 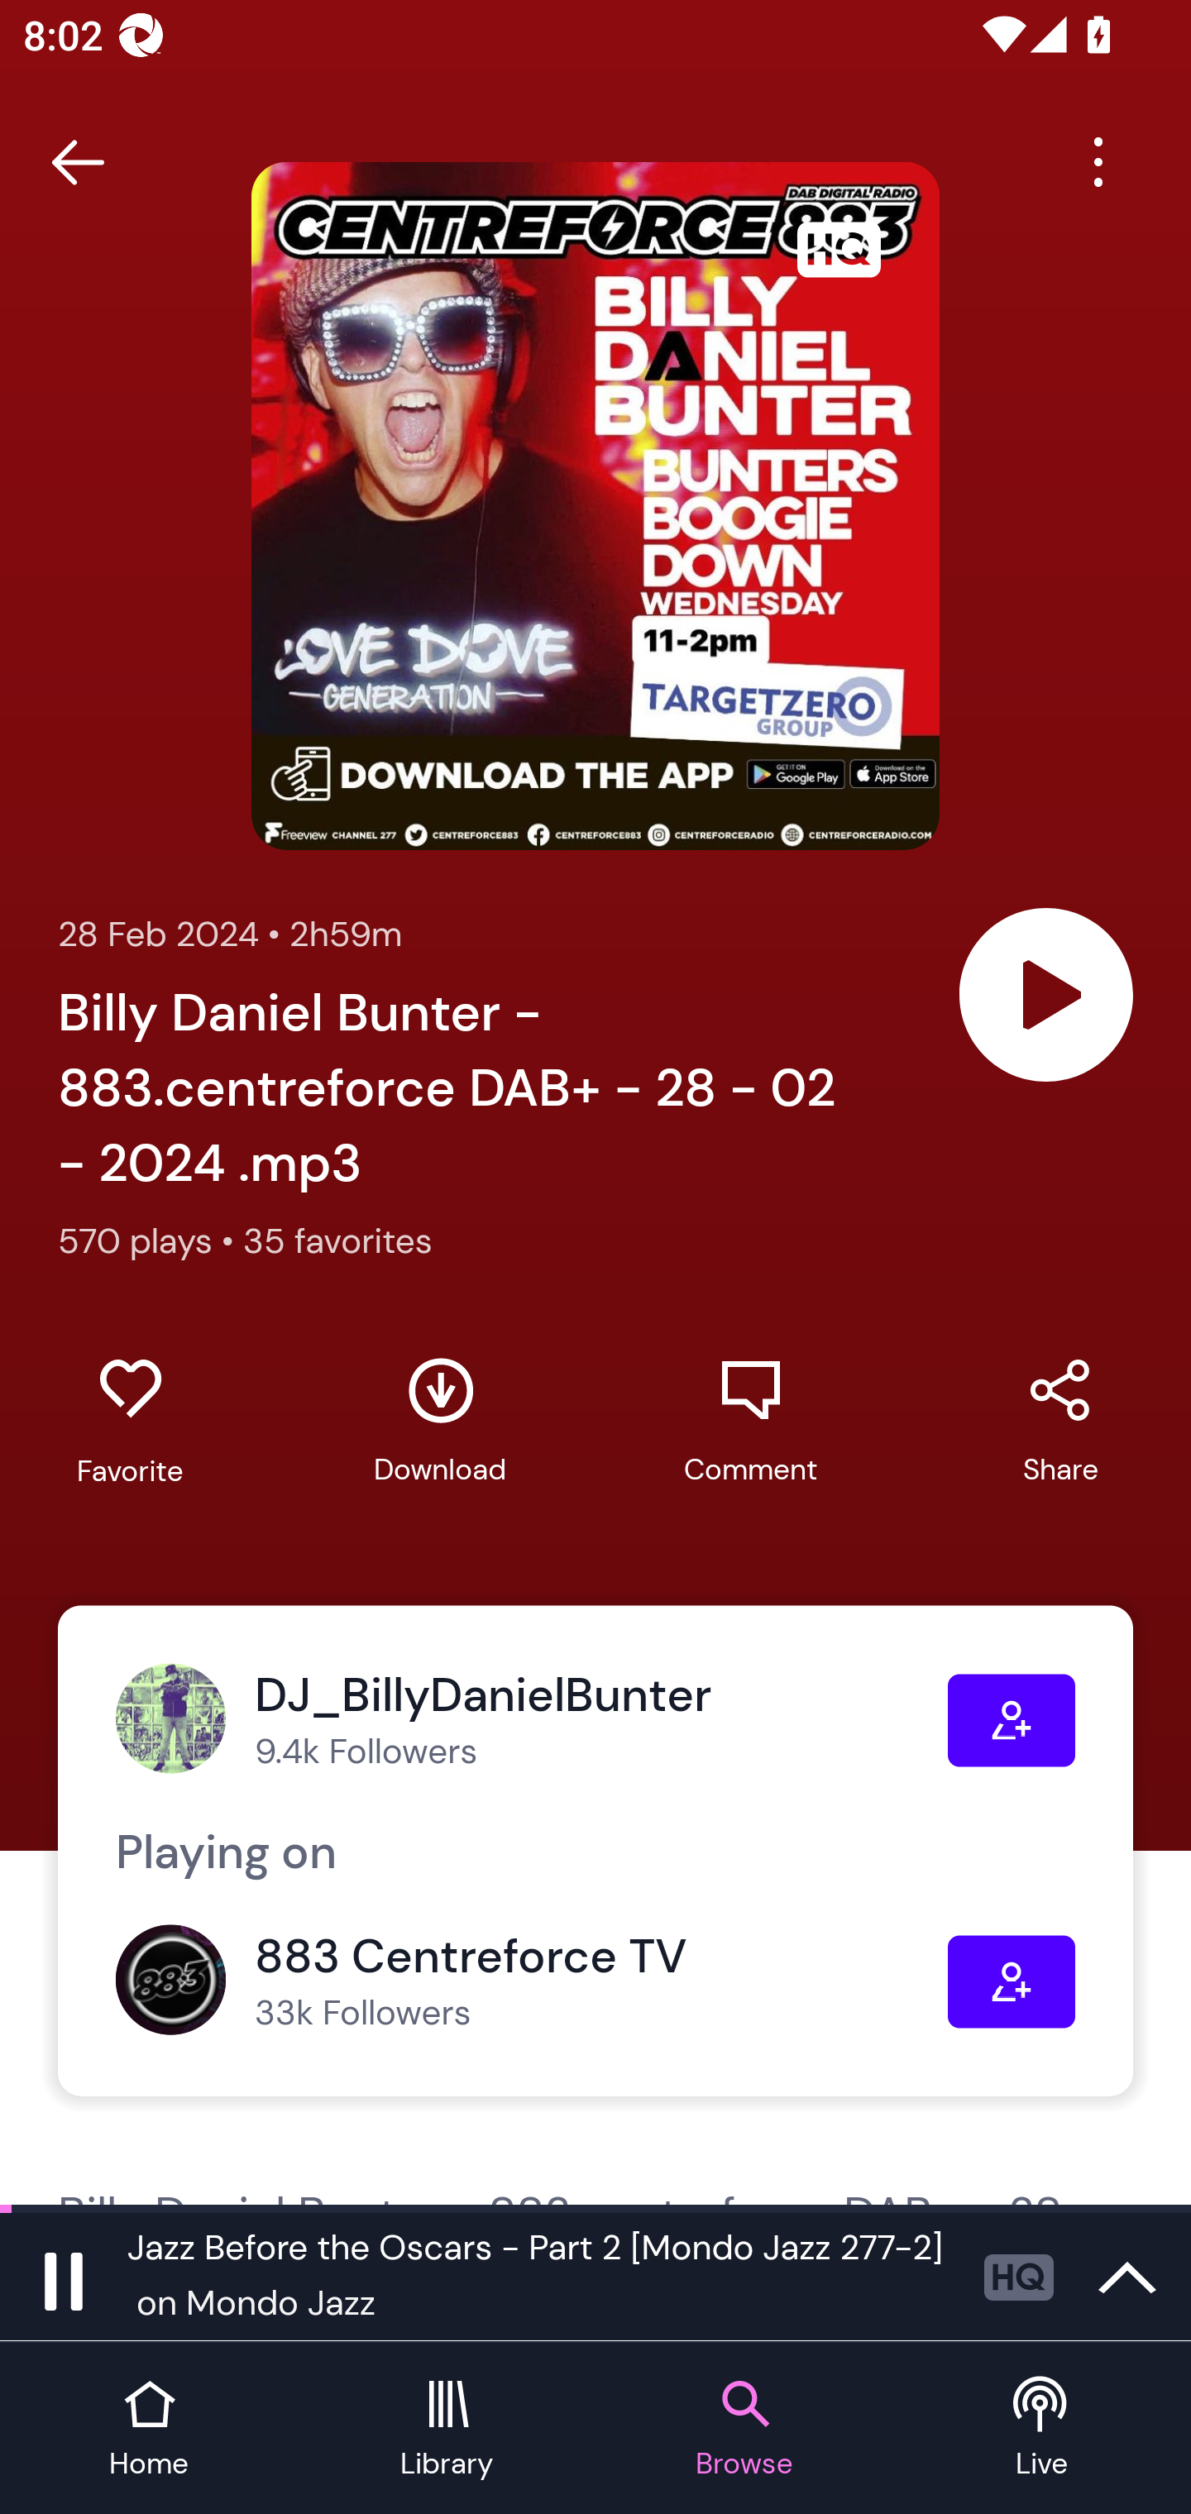 What do you see at coordinates (1042, 2430) in the screenshot?
I see `Live tab Live` at bounding box center [1042, 2430].